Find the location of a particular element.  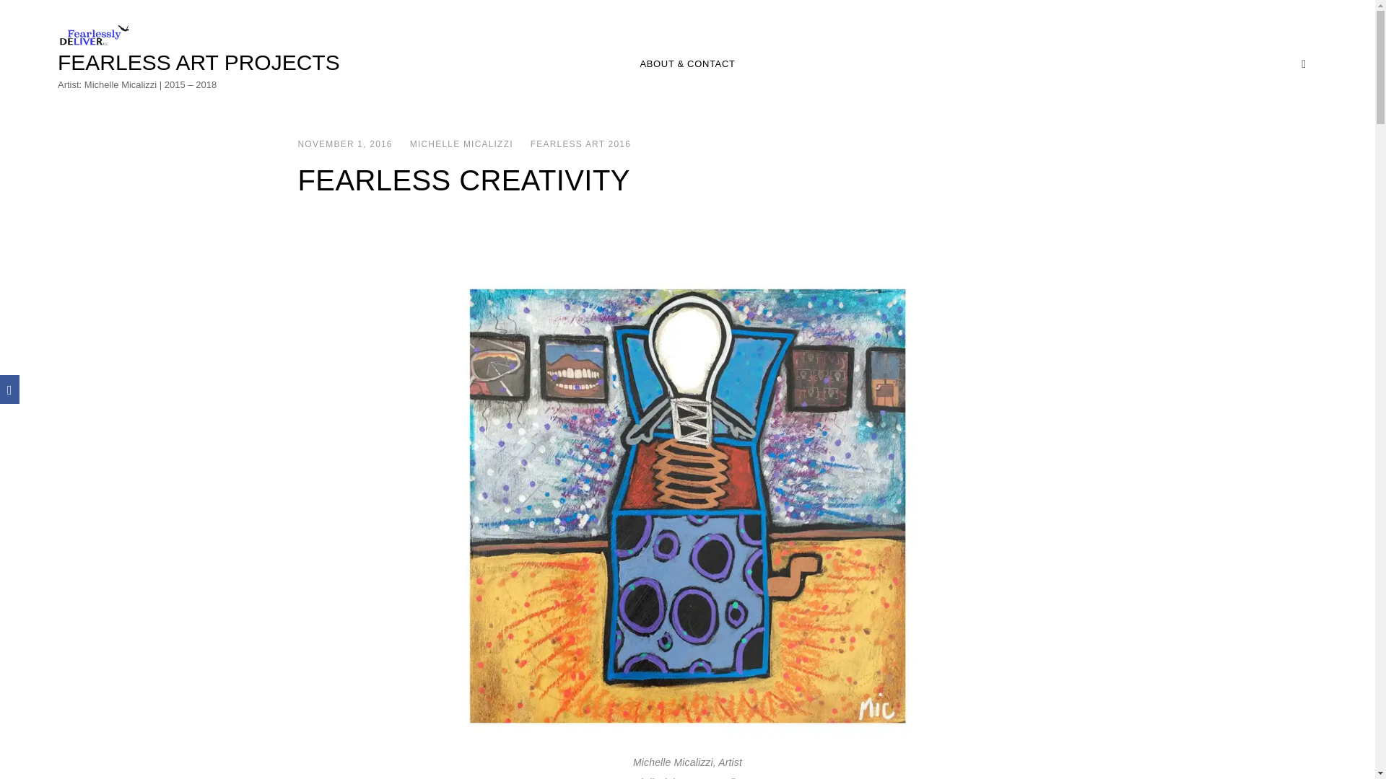

NOVEMBER 1, 2016 is located at coordinates (345, 144).